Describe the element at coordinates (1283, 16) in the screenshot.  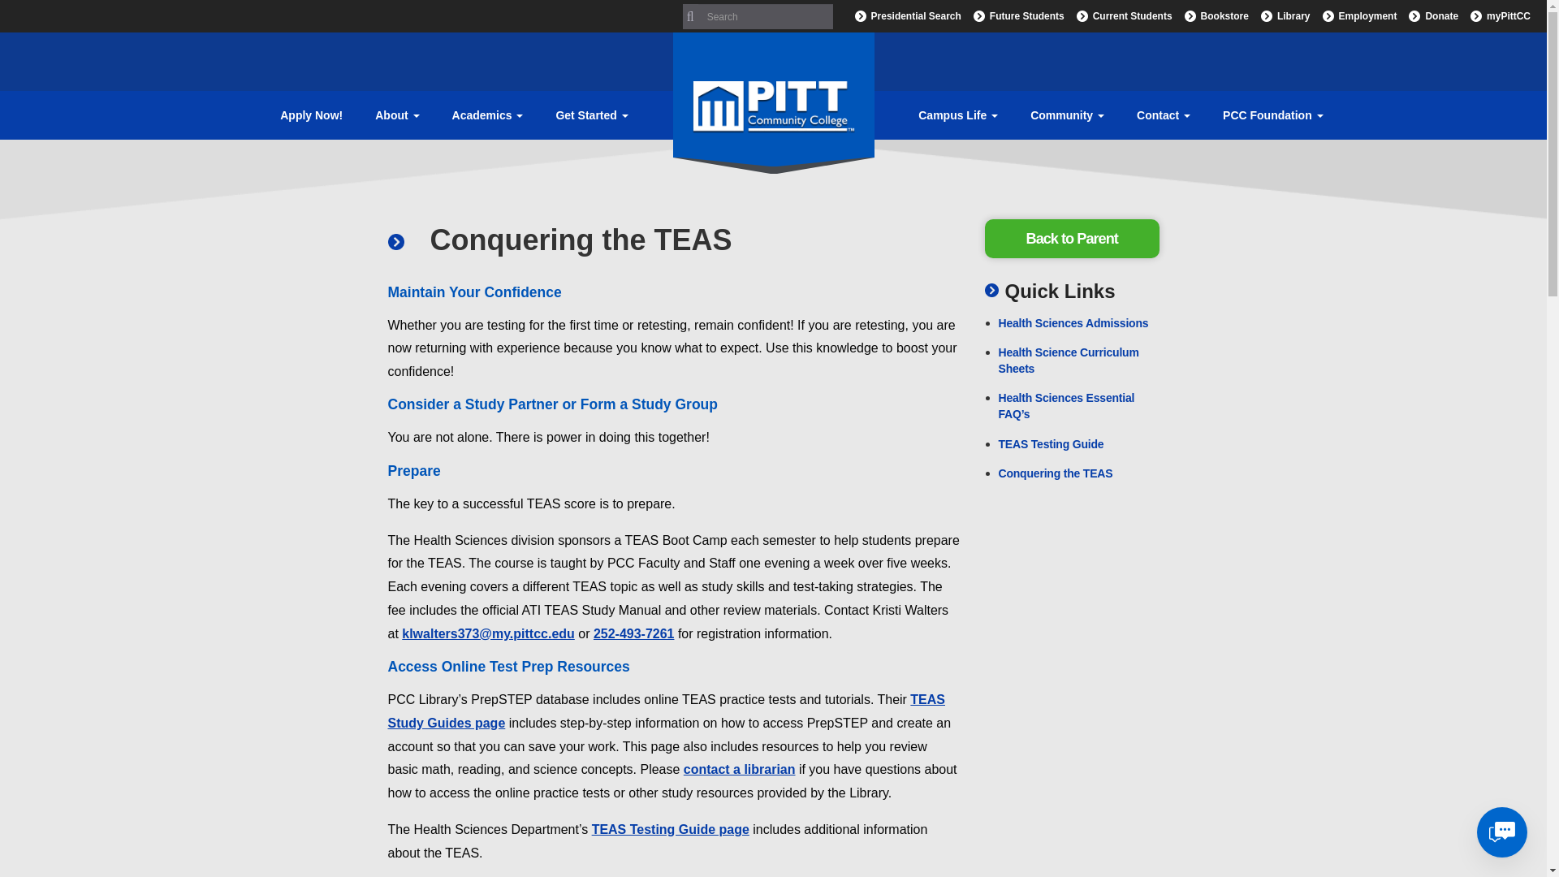
I see `Library` at that location.